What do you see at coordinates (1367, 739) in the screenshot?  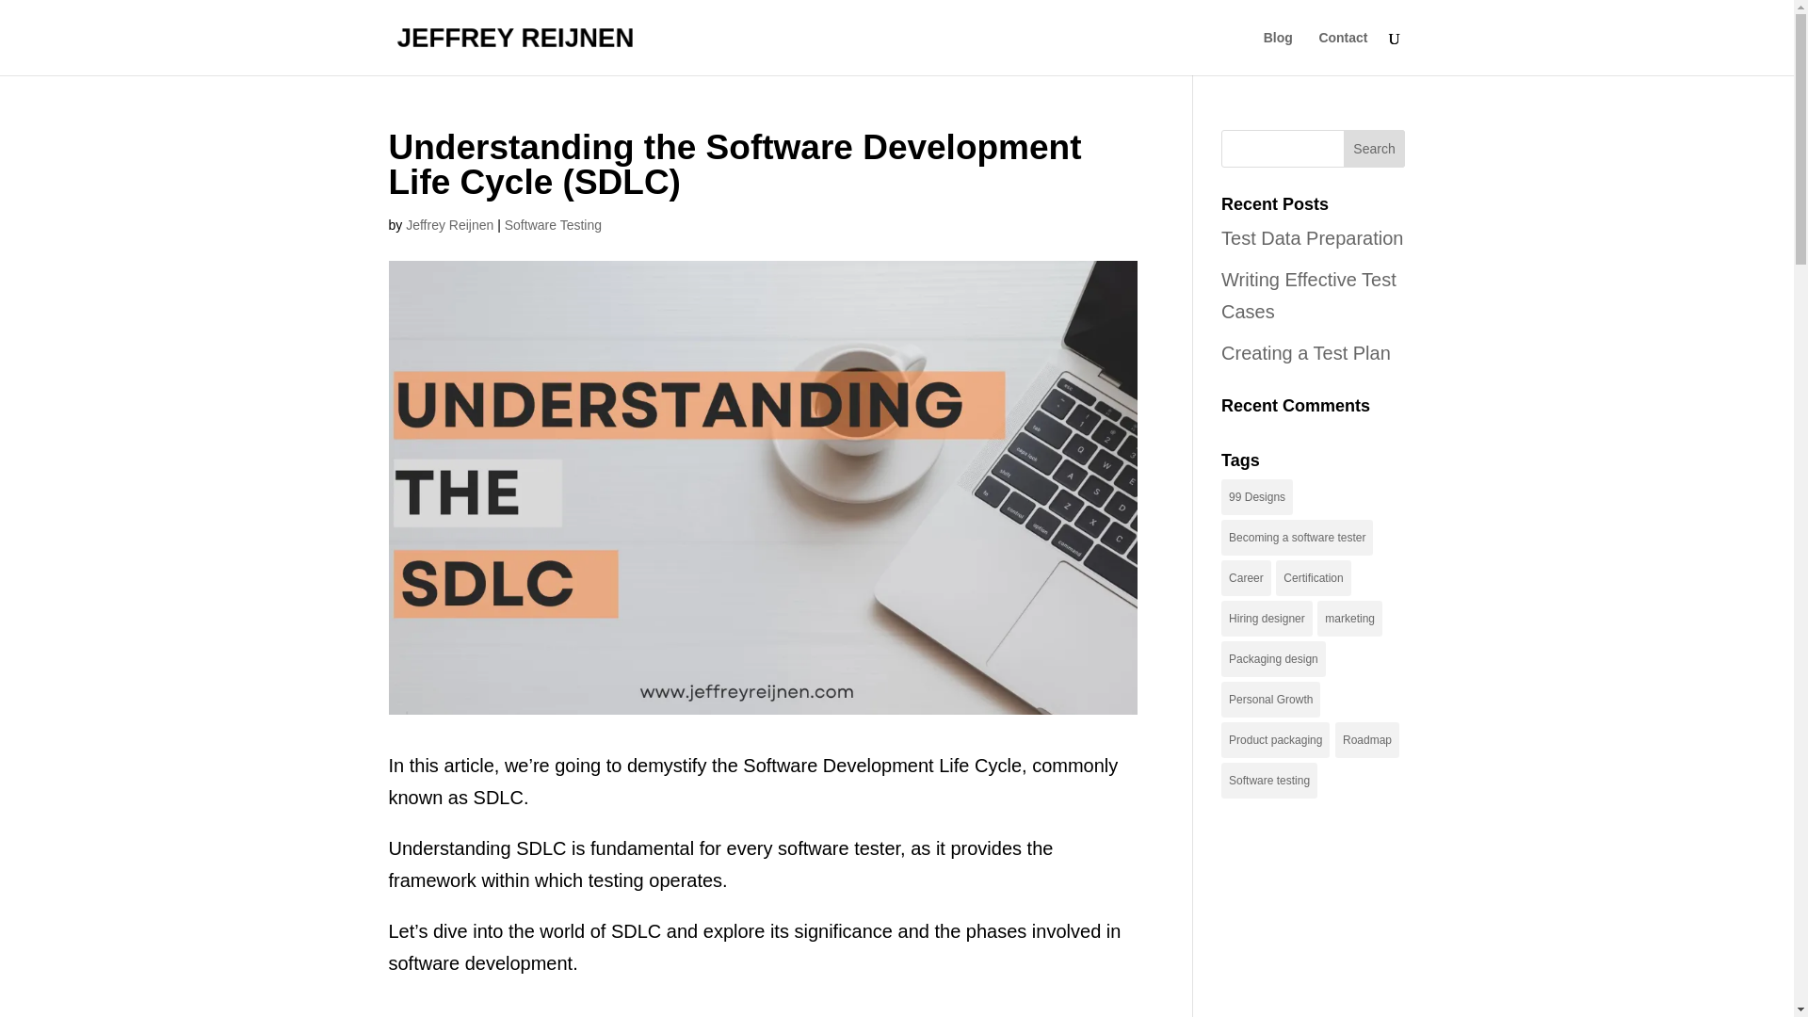 I see `Roadmap` at bounding box center [1367, 739].